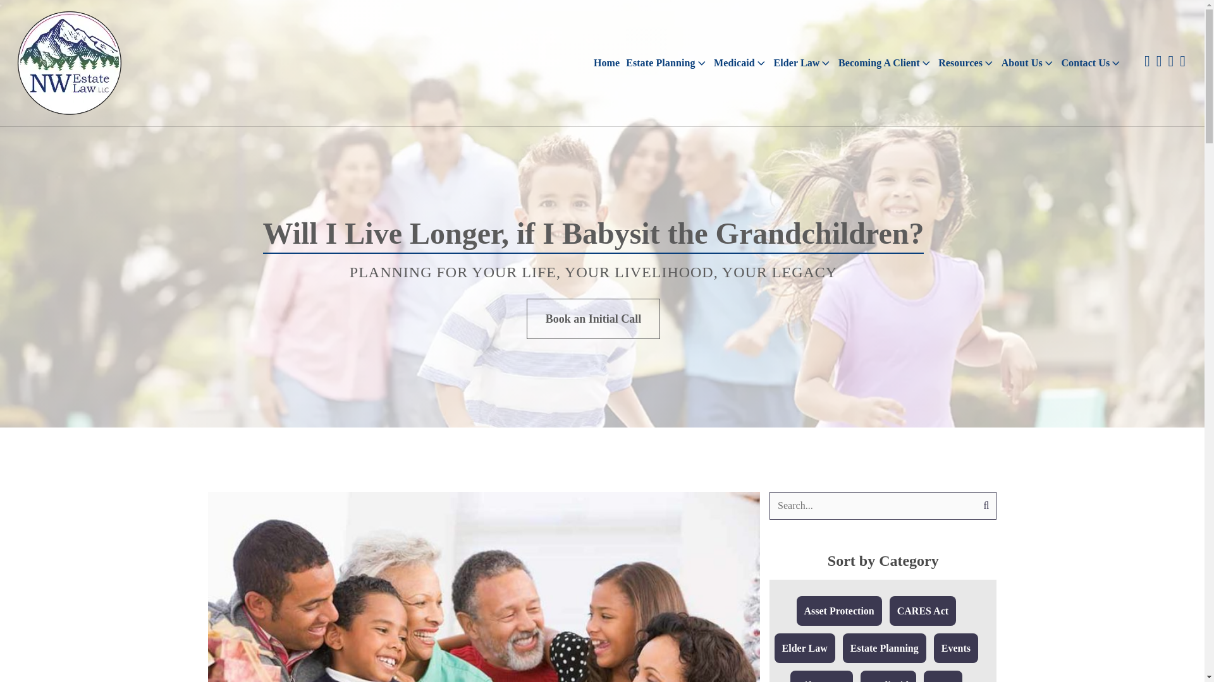 This screenshot has height=682, width=1214. What do you see at coordinates (1091, 63) in the screenshot?
I see `Contact Us` at bounding box center [1091, 63].